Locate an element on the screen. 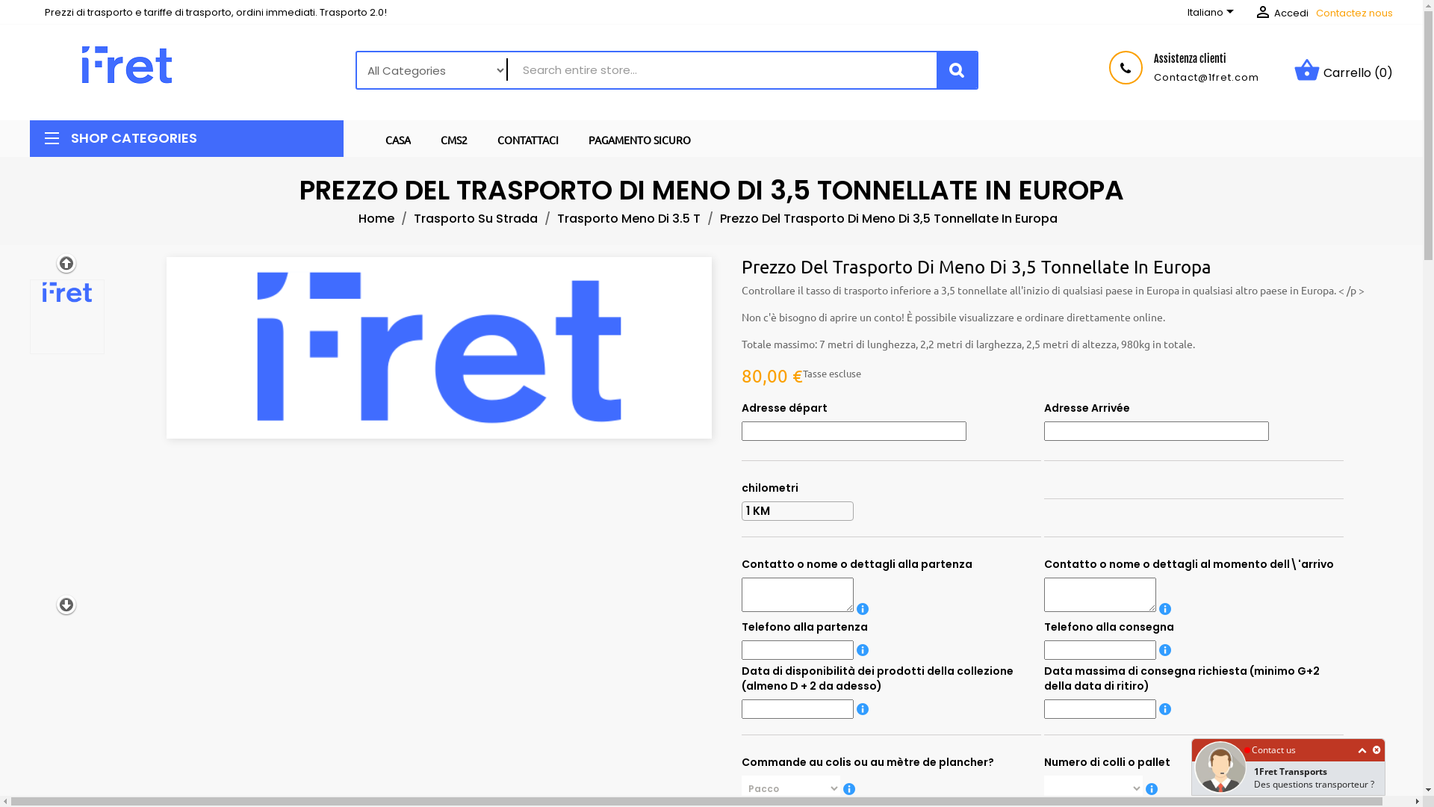 The width and height of the screenshot is (1434, 807). CMS2 is located at coordinates (454, 138).